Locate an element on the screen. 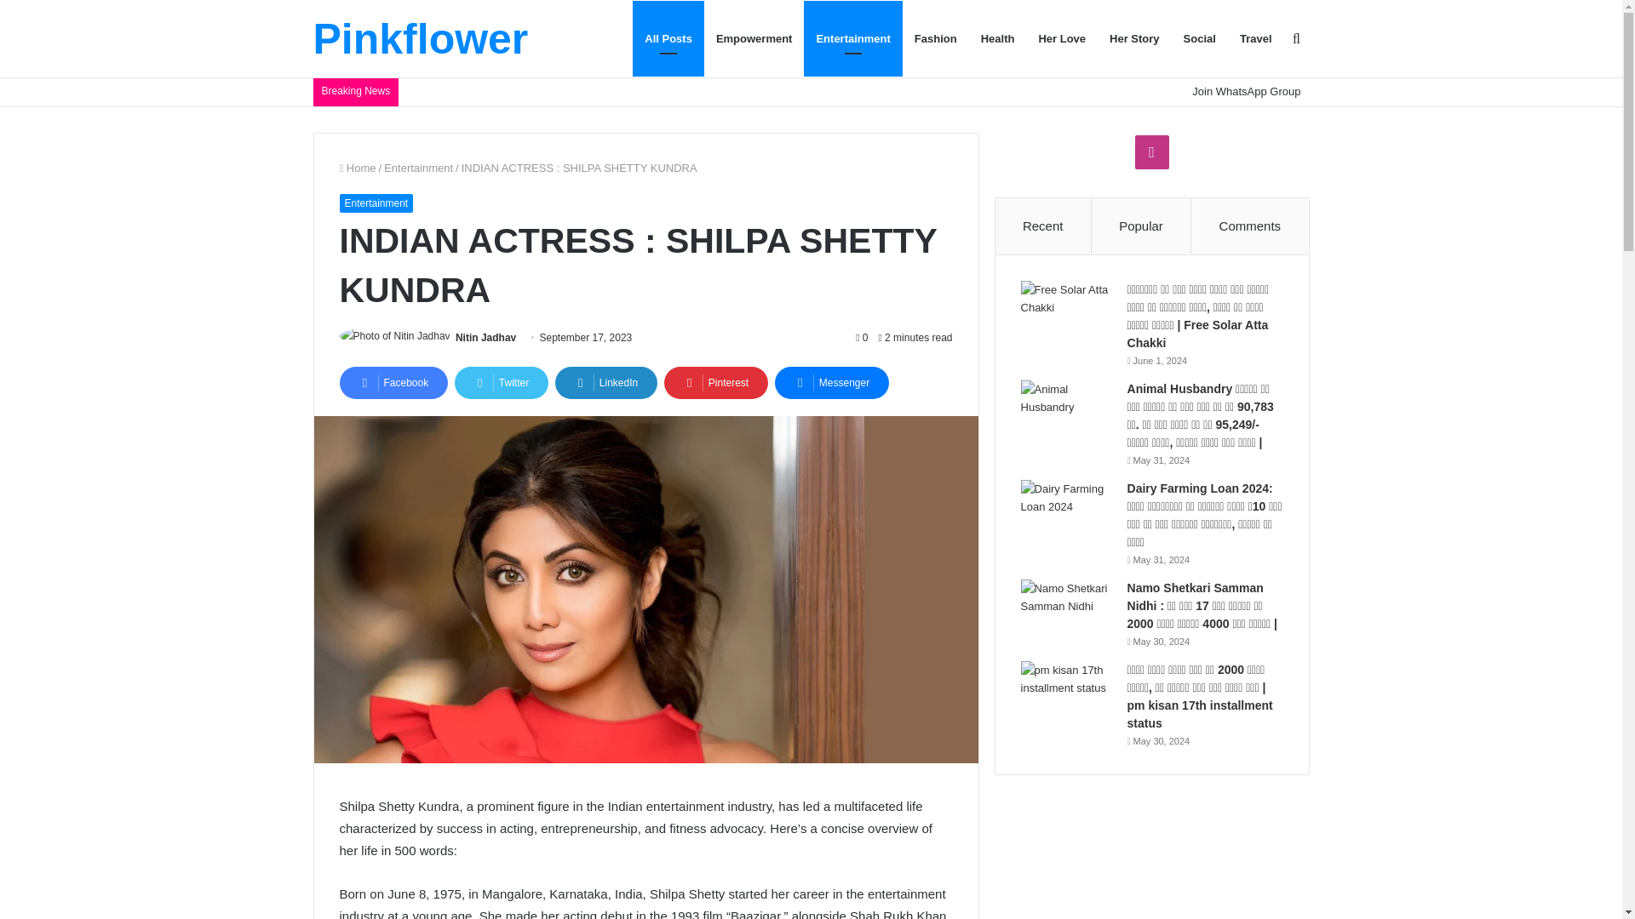  Home is located at coordinates (357, 168).